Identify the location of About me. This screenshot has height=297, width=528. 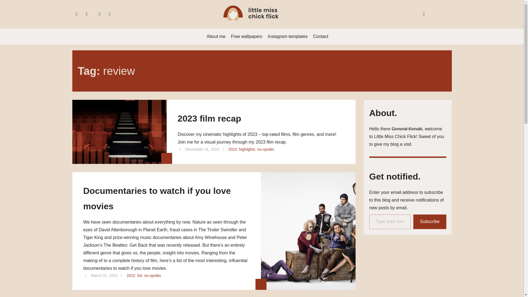
(216, 36).